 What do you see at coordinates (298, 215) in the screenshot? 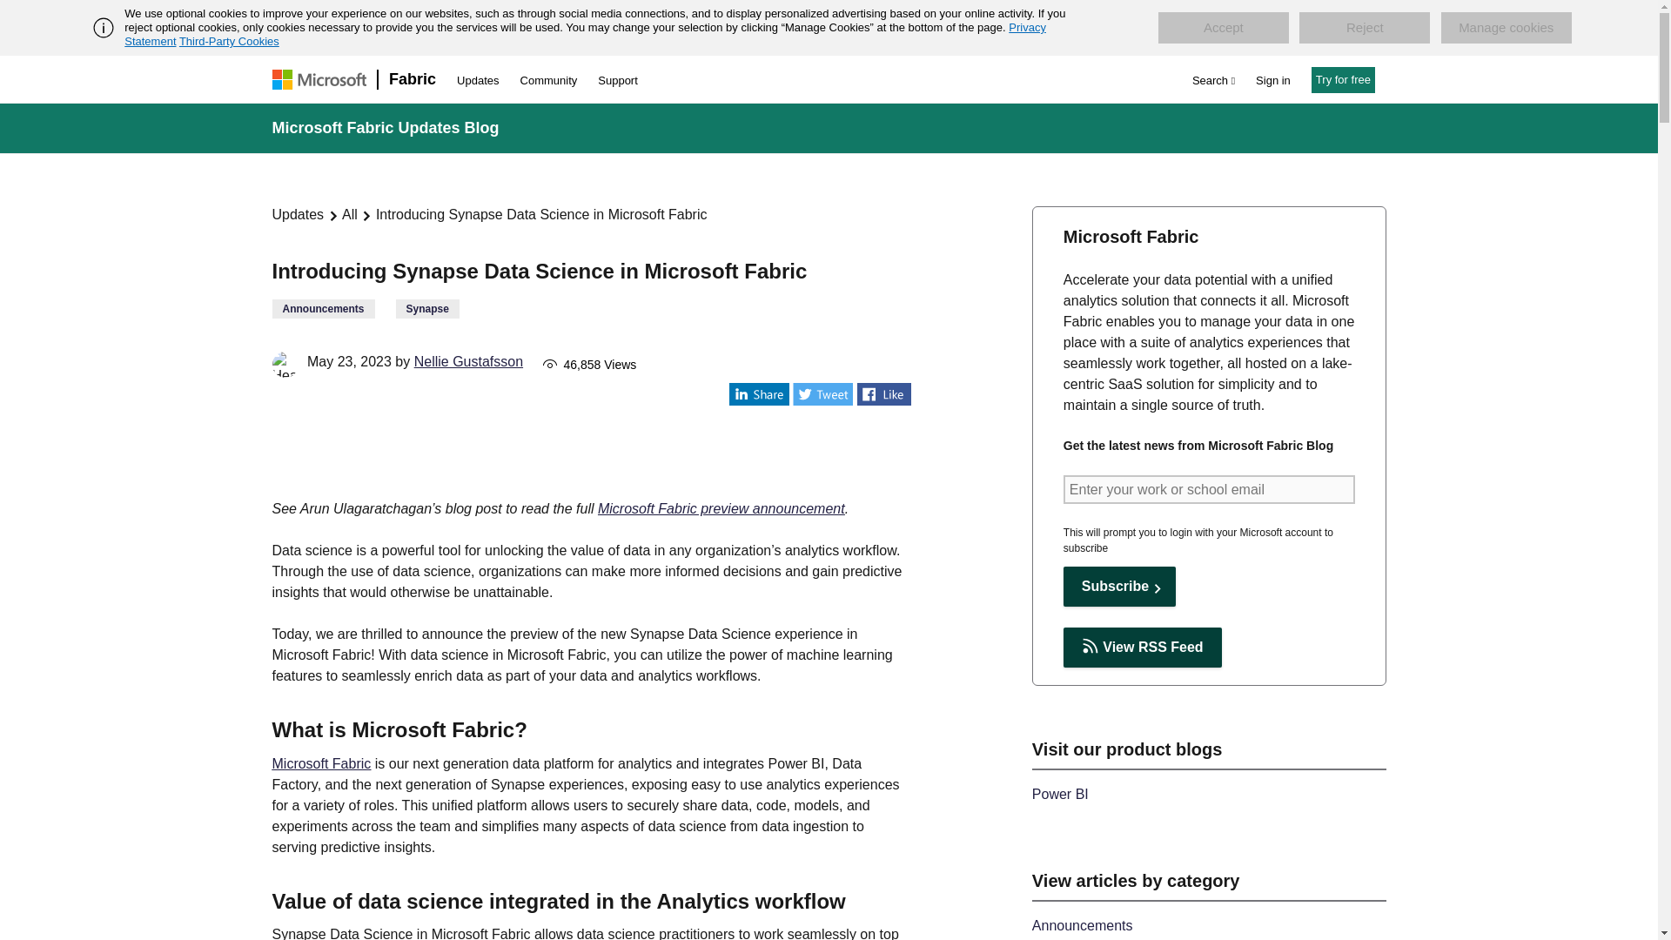
I see `Updates` at bounding box center [298, 215].